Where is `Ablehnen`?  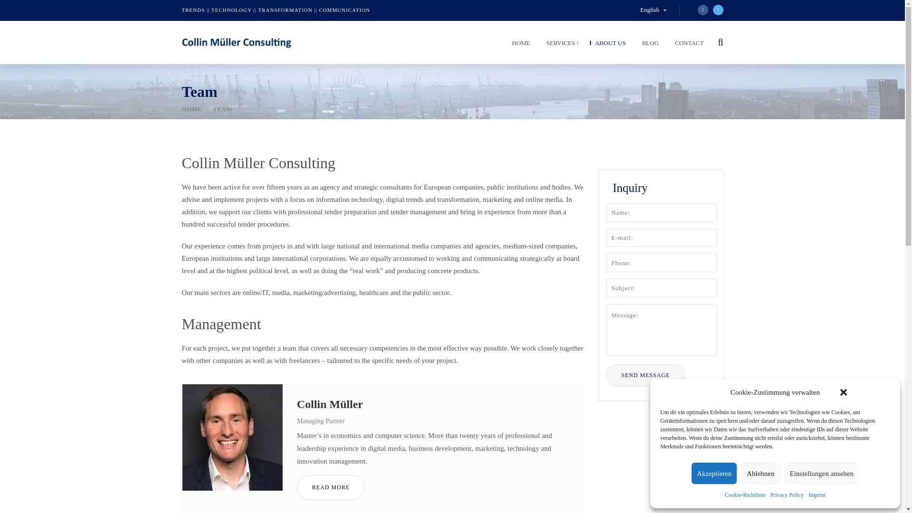 Ablehnen is located at coordinates (760, 473).